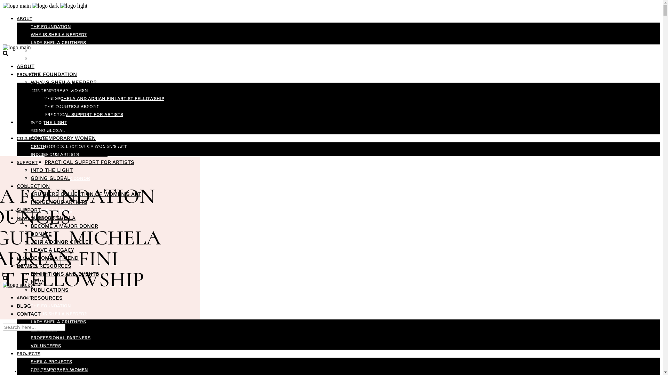 The width and height of the screenshot is (668, 375). Describe the element at coordinates (48, 114) in the screenshot. I see `VOLUNTEERS` at that location.